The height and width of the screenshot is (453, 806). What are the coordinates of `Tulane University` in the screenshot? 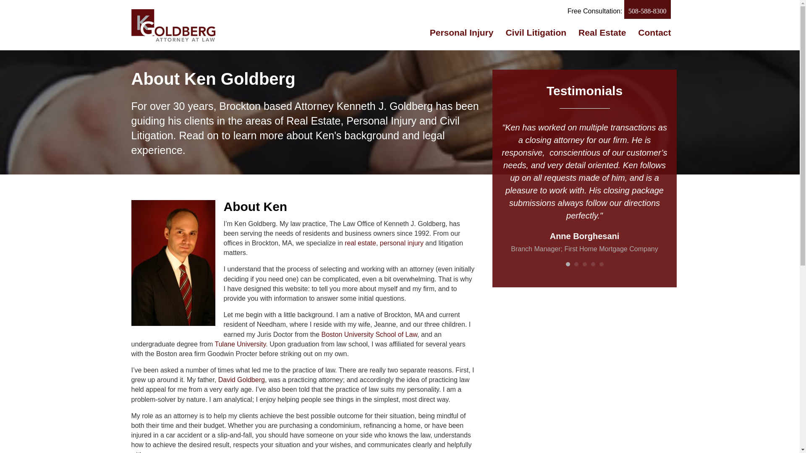 It's located at (240, 344).